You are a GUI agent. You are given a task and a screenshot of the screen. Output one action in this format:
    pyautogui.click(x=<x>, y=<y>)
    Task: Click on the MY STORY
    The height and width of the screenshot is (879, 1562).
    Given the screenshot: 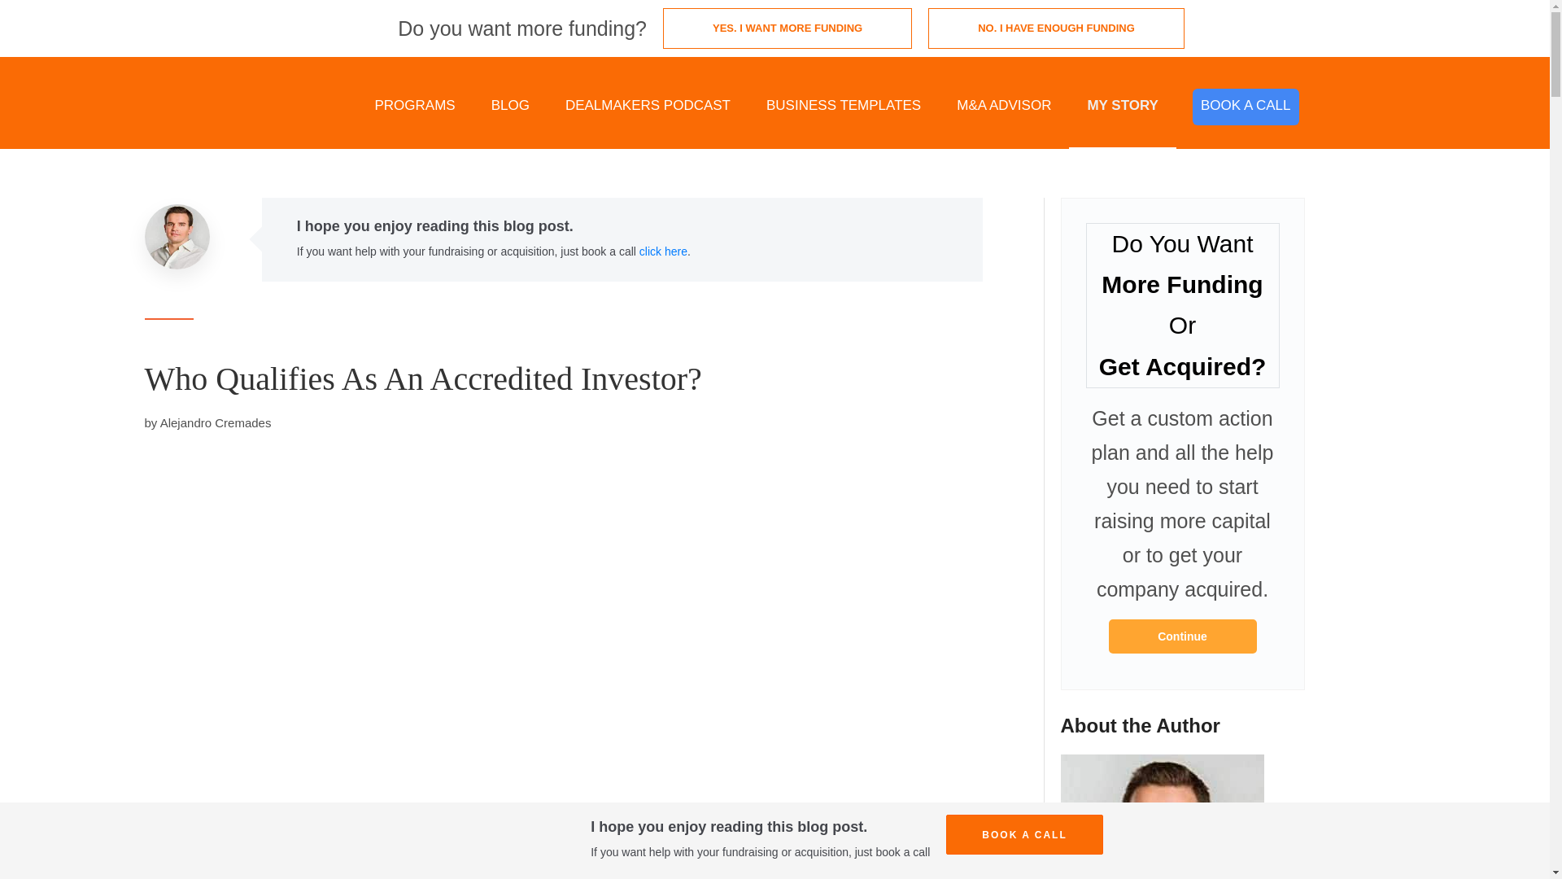 What is the action you would take?
    pyautogui.click(x=1122, y=106)
    